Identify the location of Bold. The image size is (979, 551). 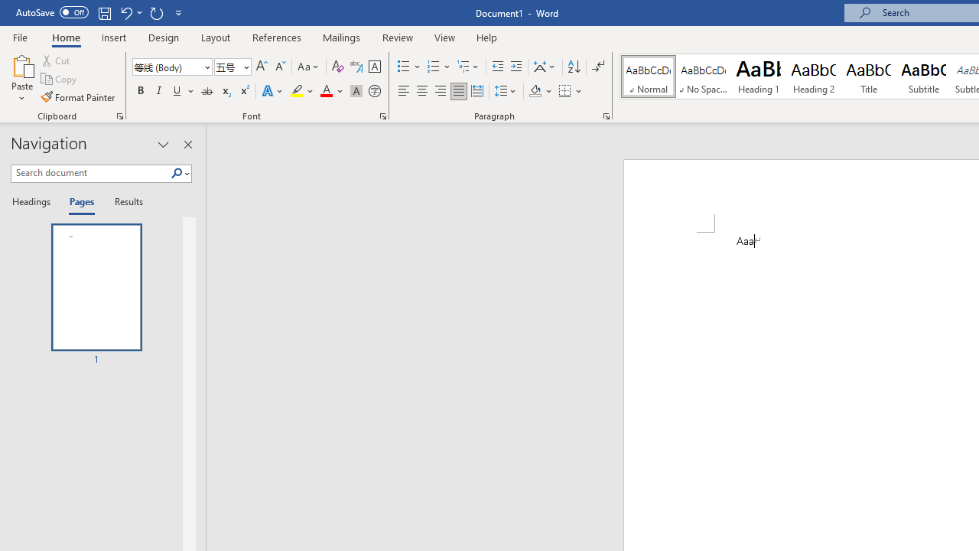
(140, 92).